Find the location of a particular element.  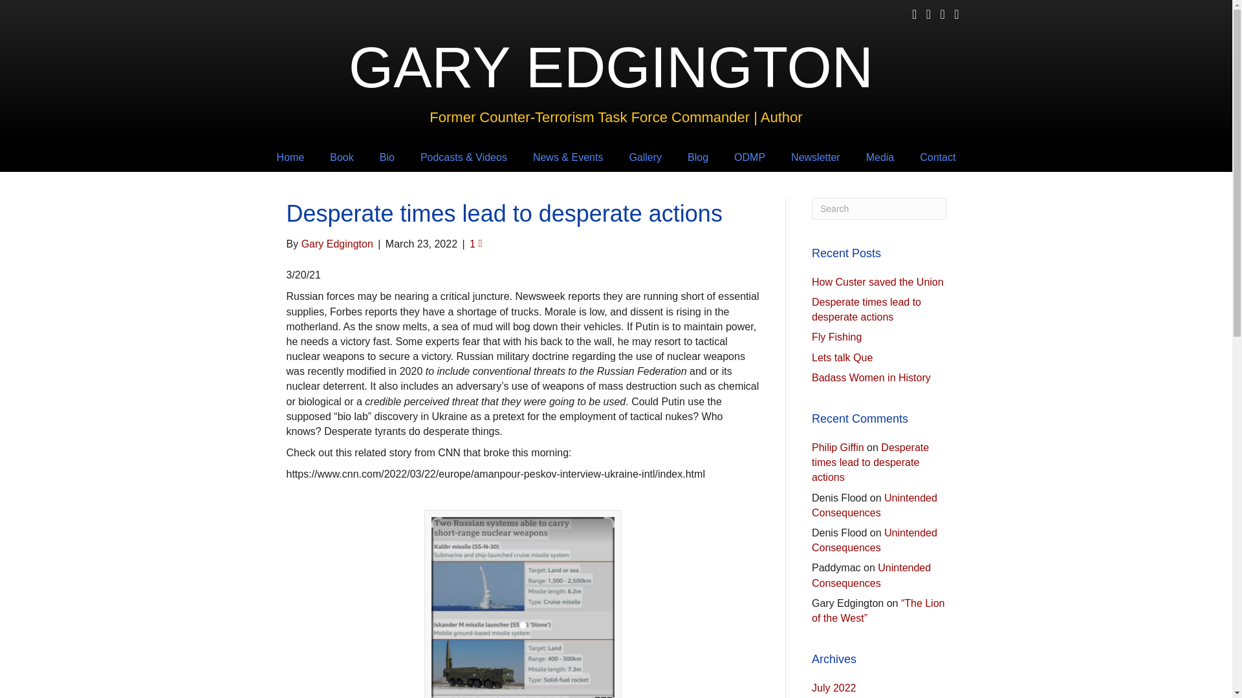

Unintended Consequences is located at coordinates (875, 505).